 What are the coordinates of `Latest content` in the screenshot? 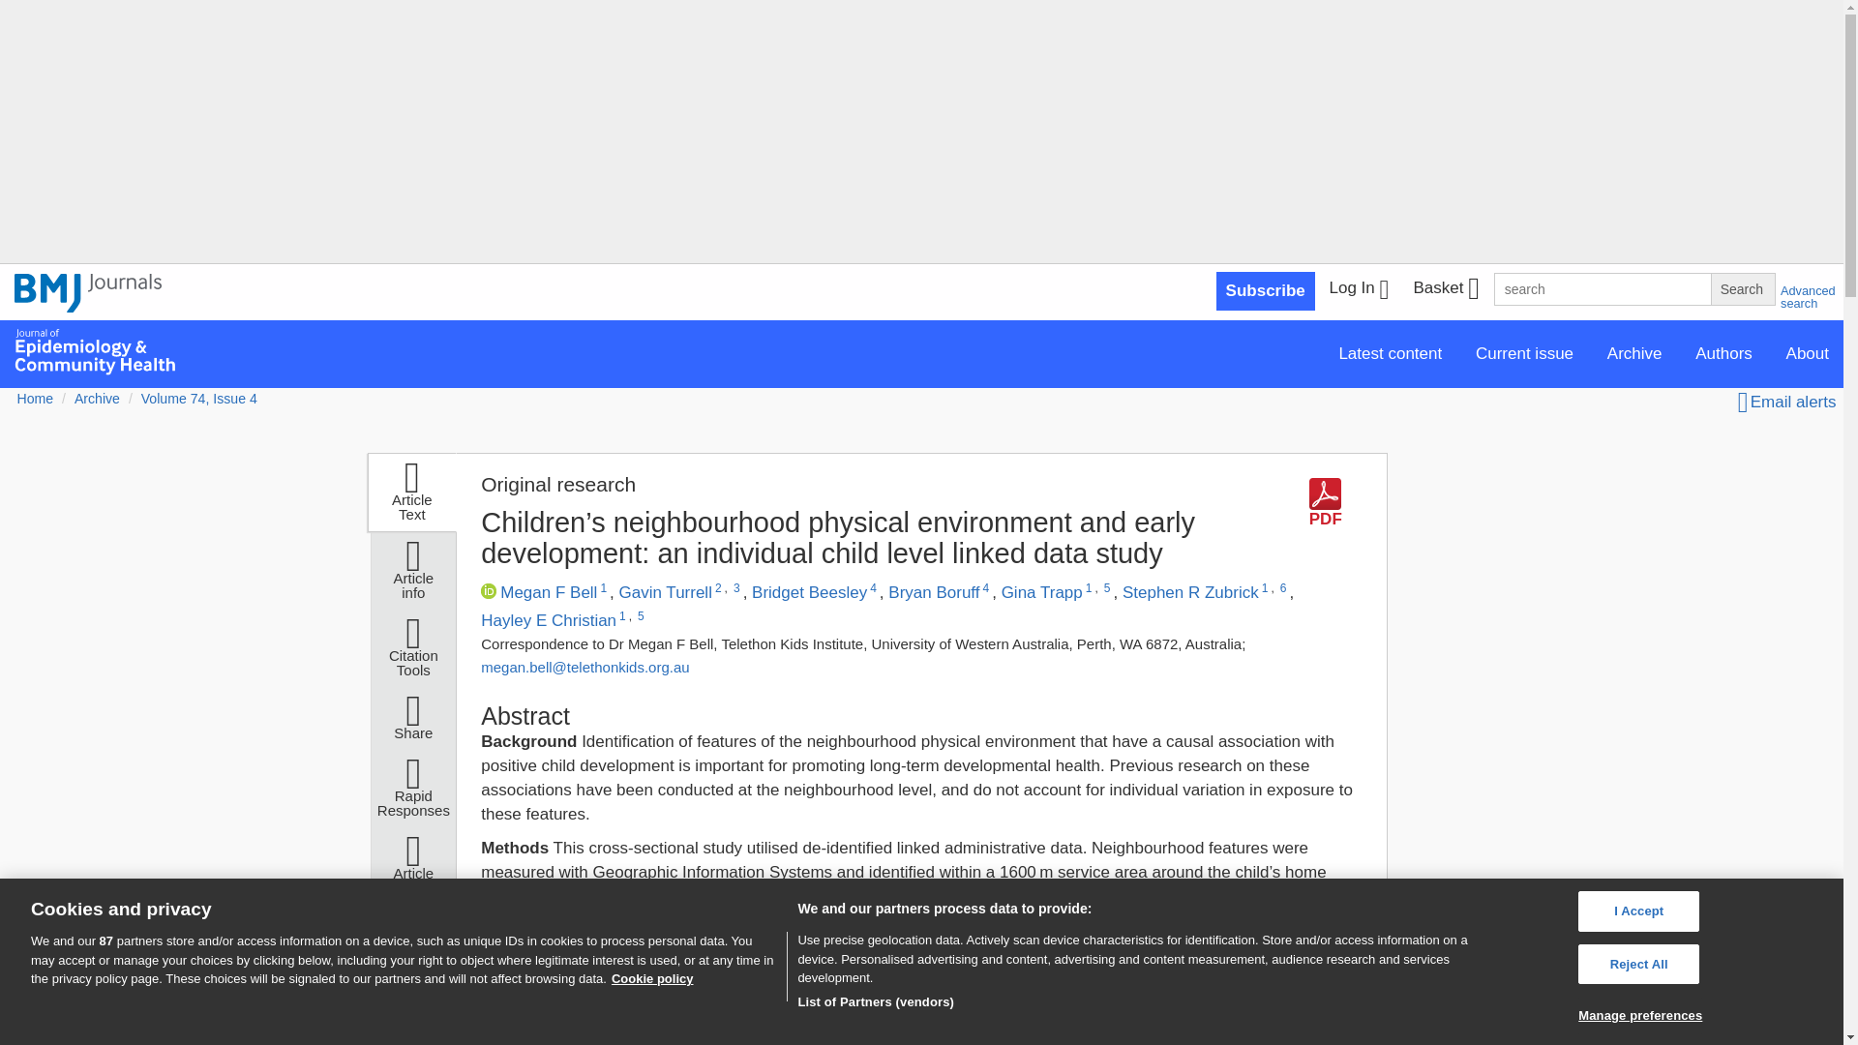 It's located at (1390, 352).